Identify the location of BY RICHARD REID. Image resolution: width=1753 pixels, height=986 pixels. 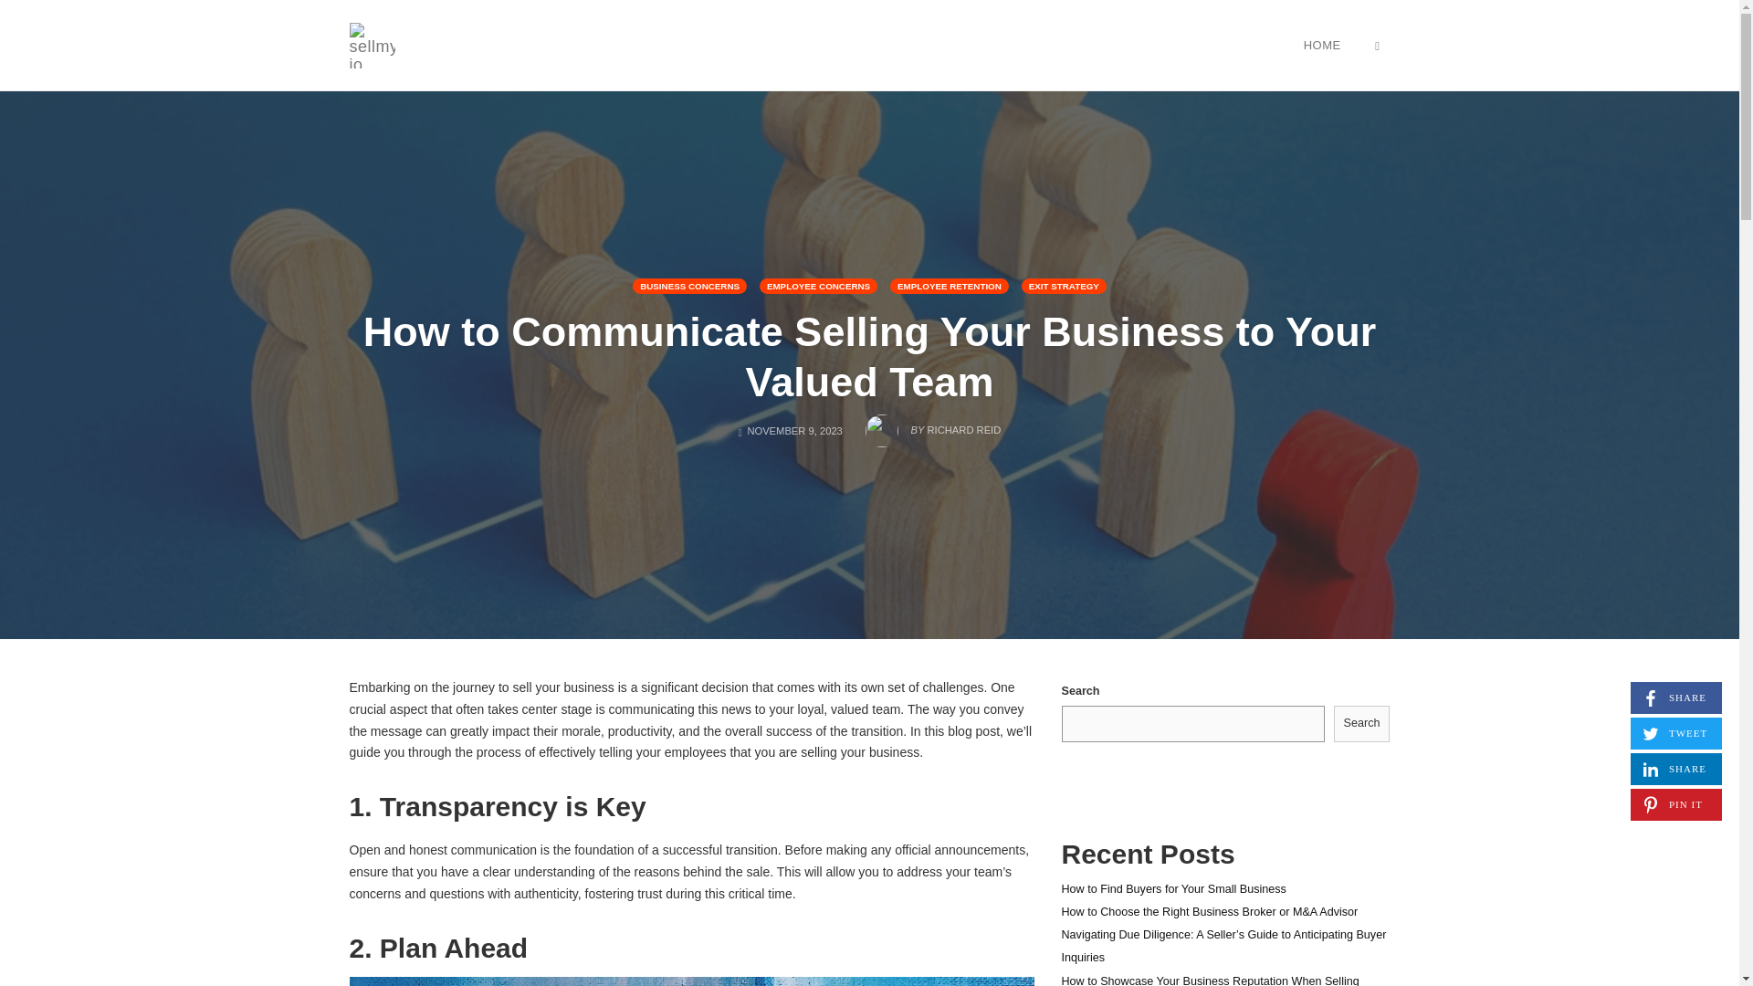
(818, 285).